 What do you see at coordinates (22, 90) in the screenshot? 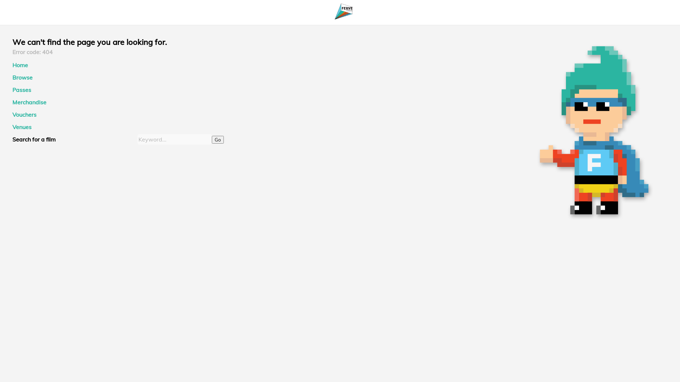
I see `Passes` at bounding box center [22, 90].